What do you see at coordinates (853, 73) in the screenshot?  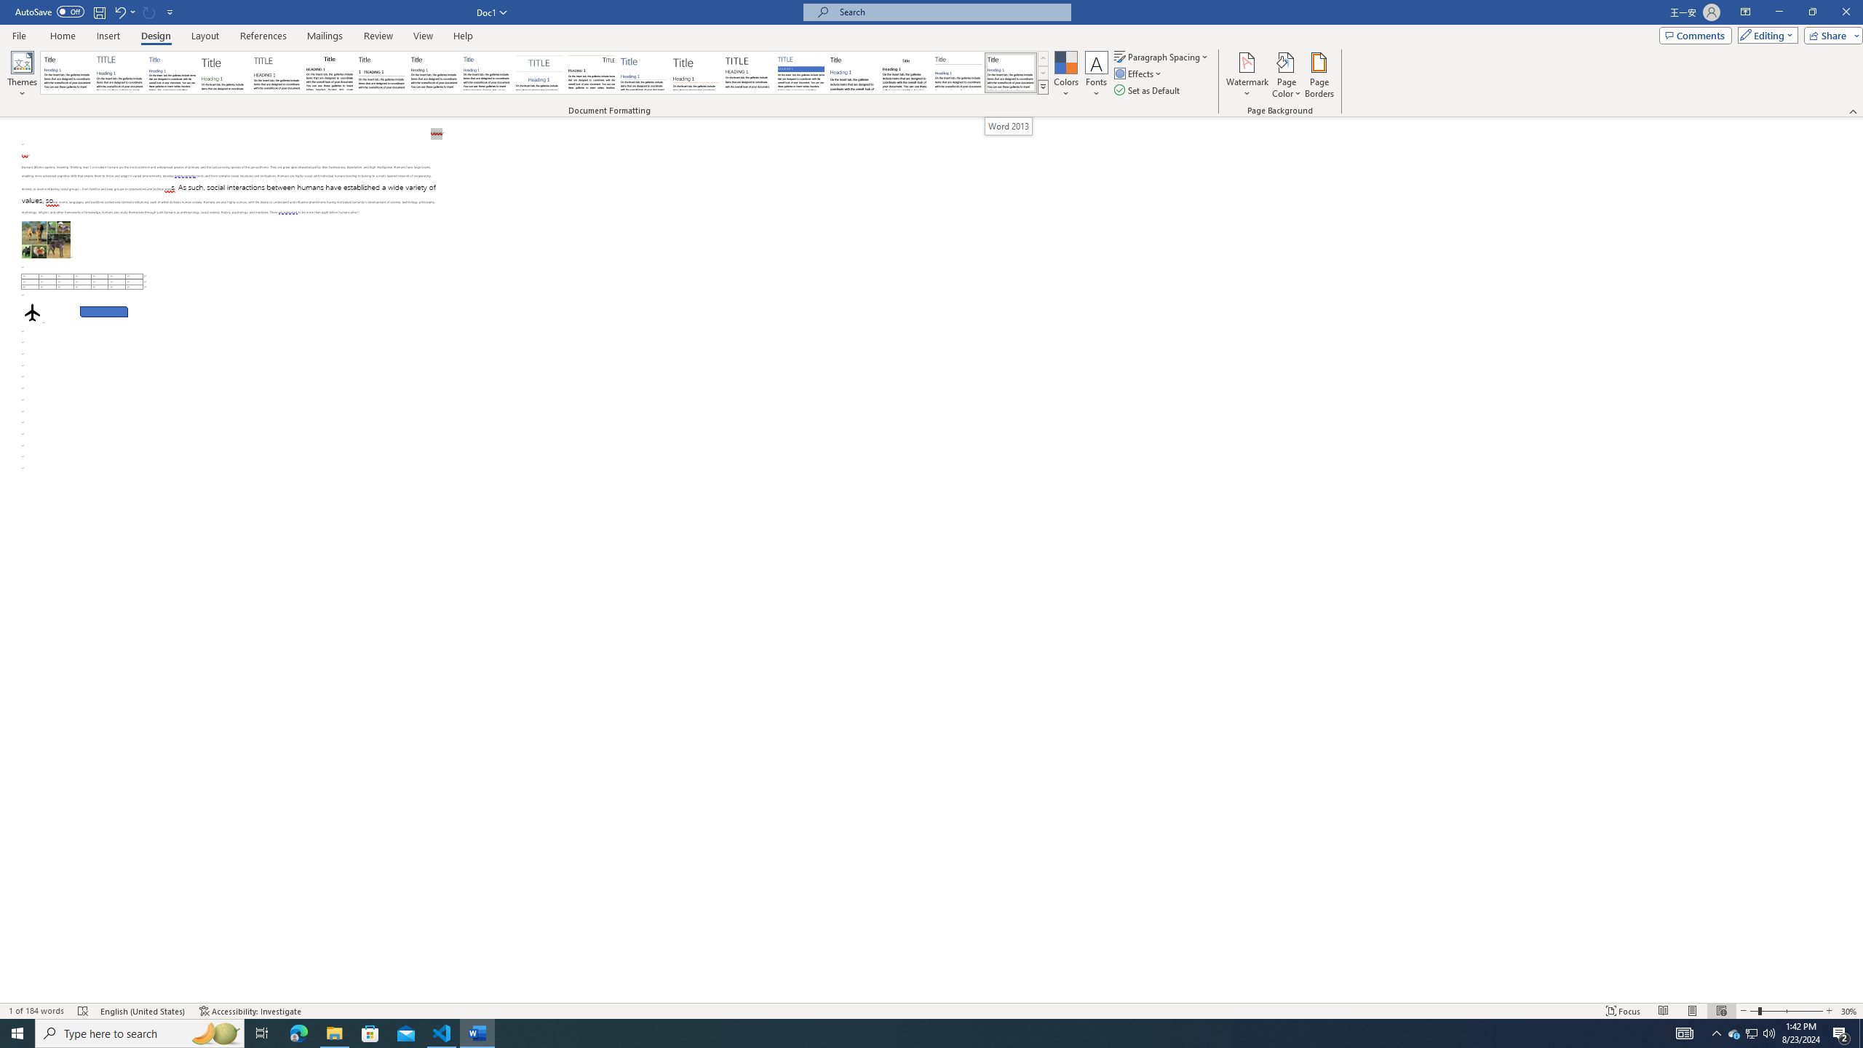 I see `Word` at bounding box center [853, 73].